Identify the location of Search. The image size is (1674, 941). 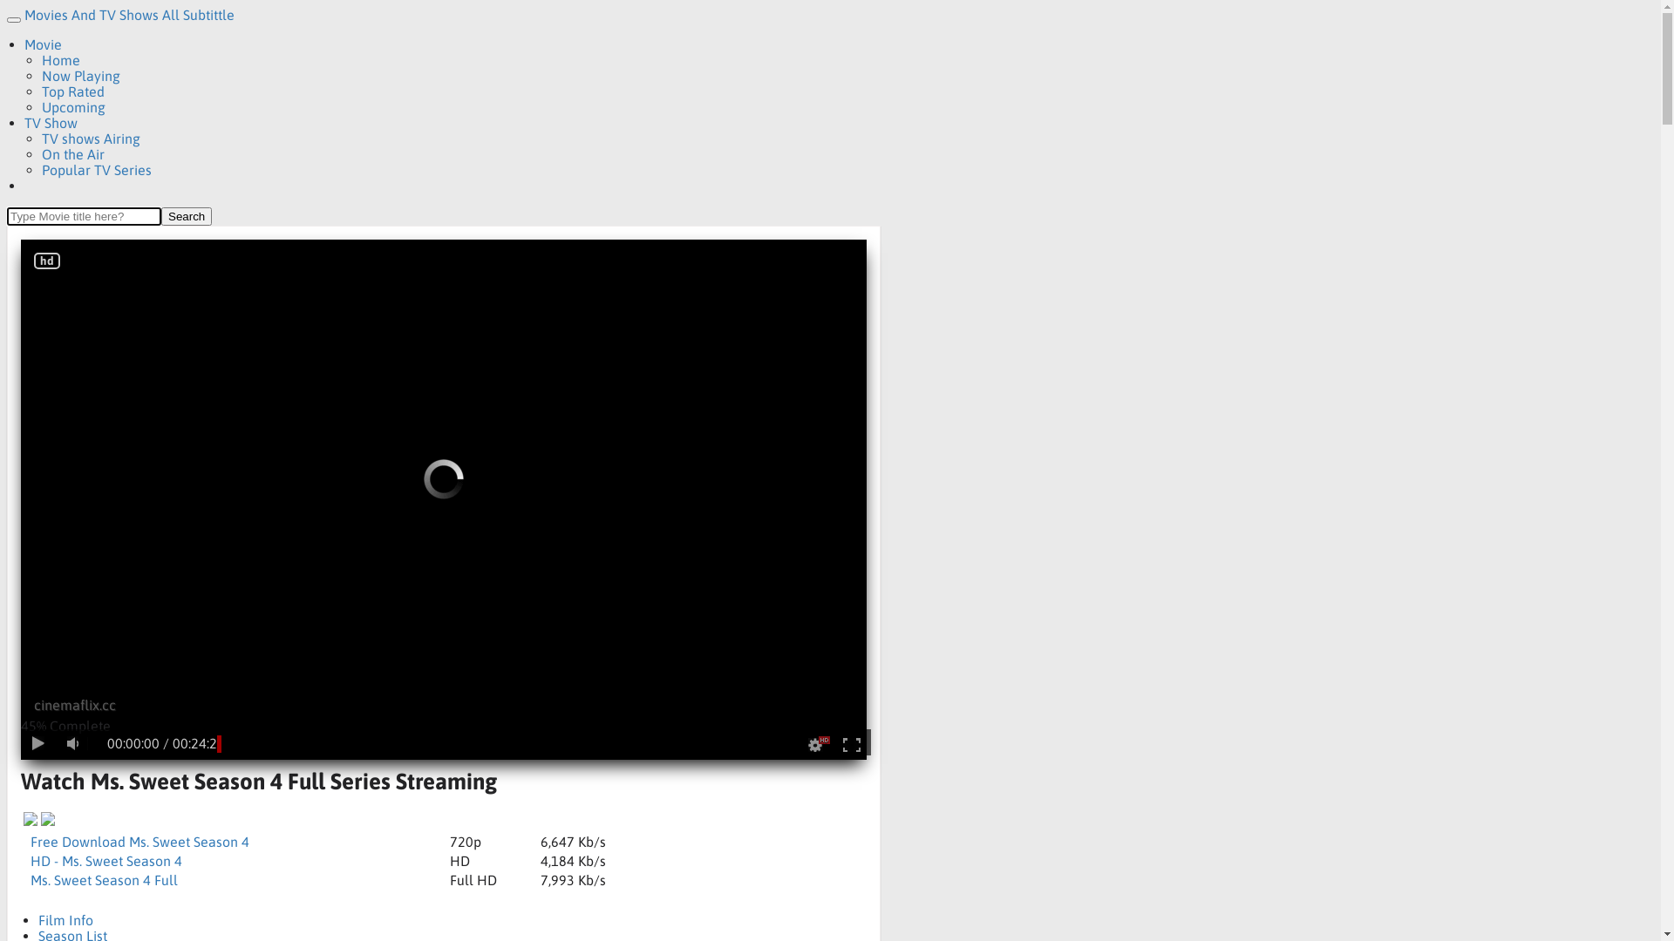
(187, 216).